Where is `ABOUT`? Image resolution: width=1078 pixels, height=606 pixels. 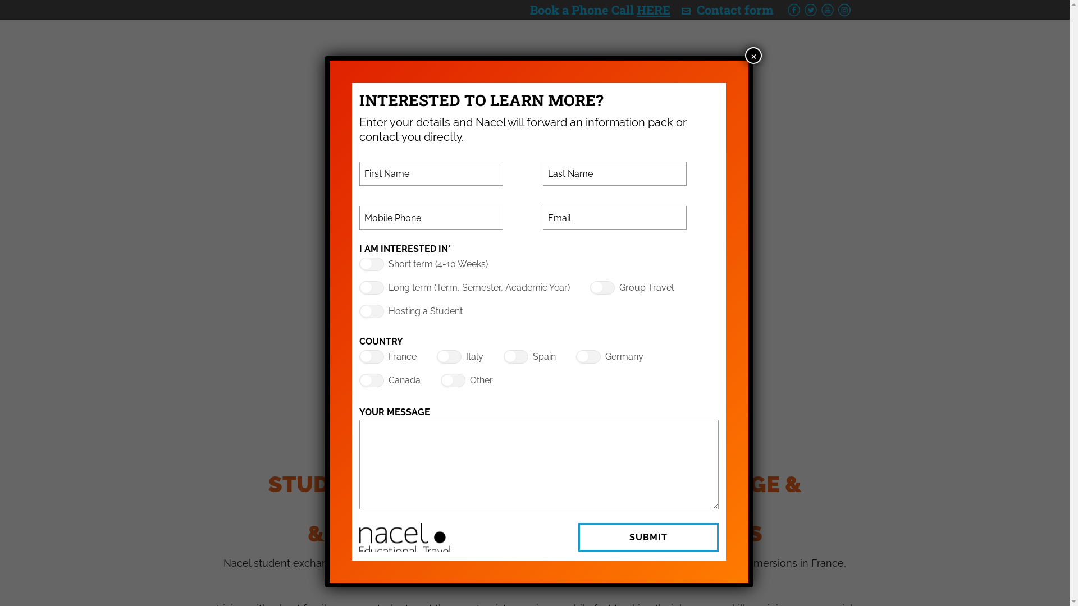 ABOUT is located at coordinates (471, 61).